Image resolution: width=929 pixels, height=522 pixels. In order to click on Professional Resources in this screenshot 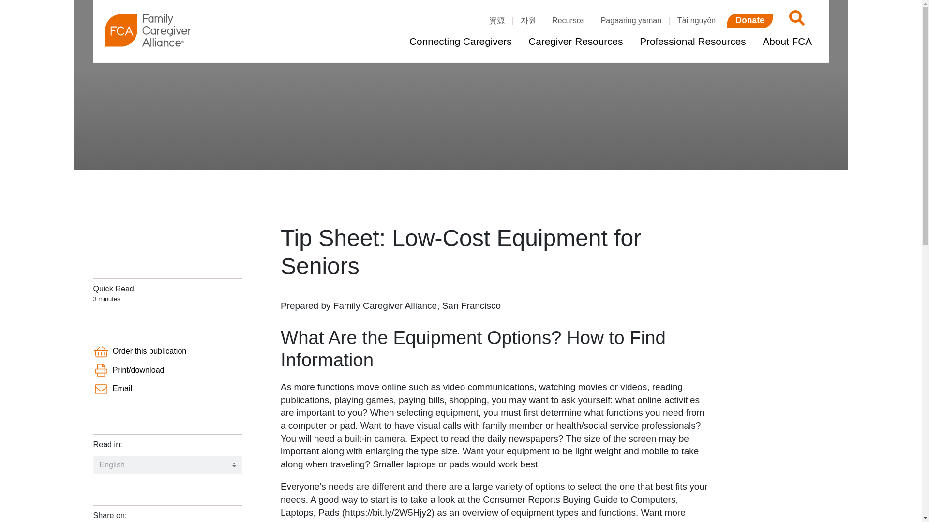, I will do `click(692, 42)`.